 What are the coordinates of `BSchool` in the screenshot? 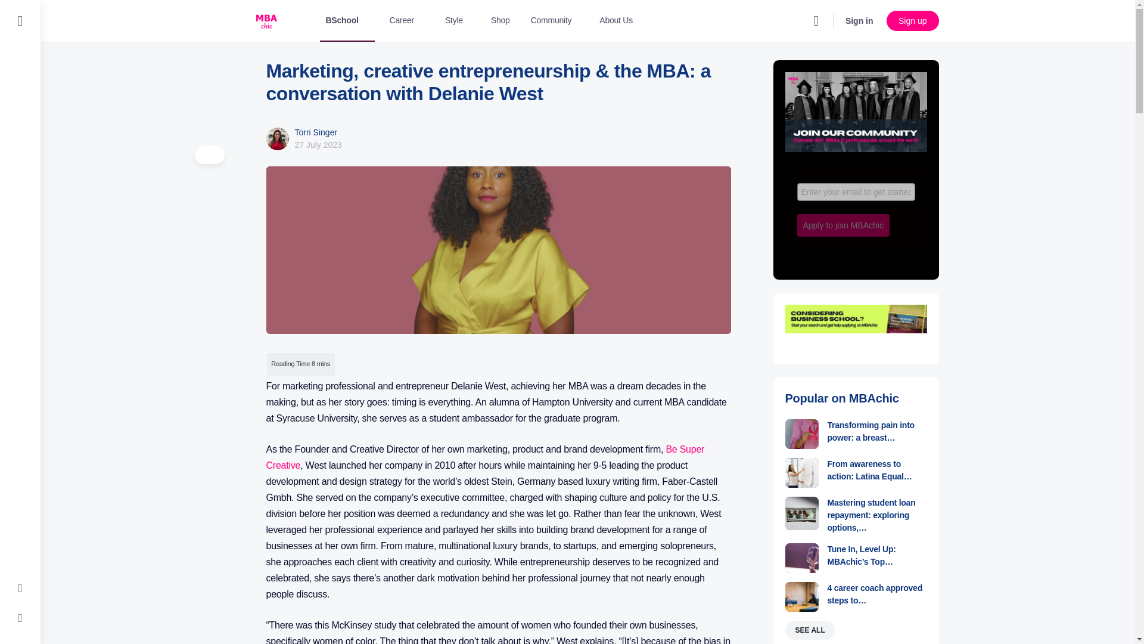 It's located at (346, 21).